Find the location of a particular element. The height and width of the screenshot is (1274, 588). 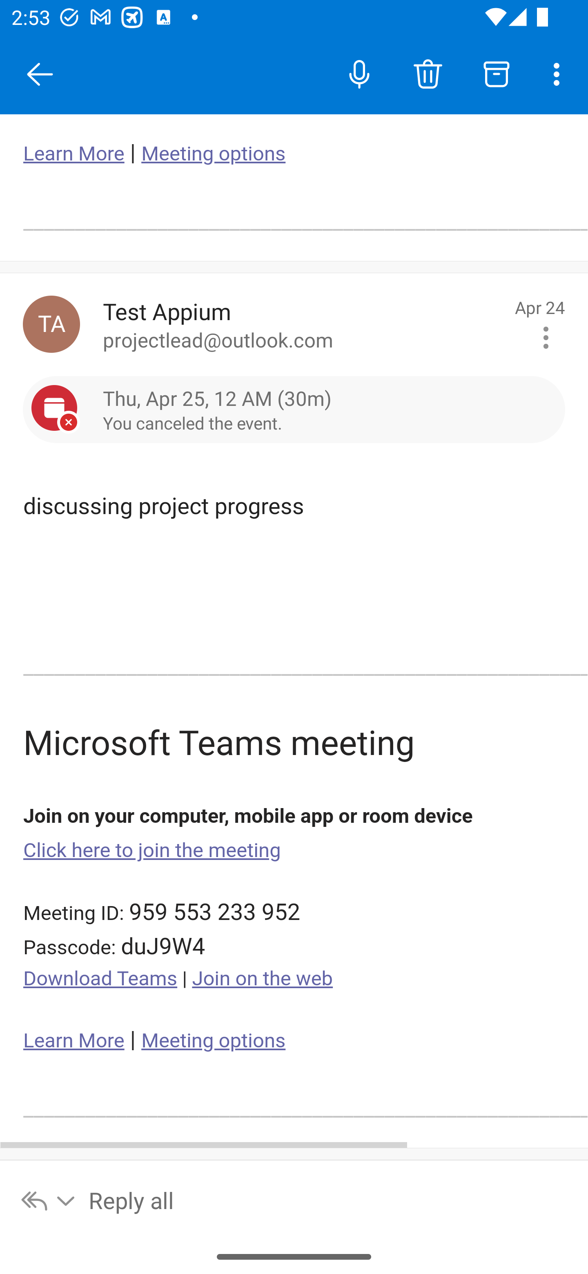

Close is located at coordinates (40, 74).